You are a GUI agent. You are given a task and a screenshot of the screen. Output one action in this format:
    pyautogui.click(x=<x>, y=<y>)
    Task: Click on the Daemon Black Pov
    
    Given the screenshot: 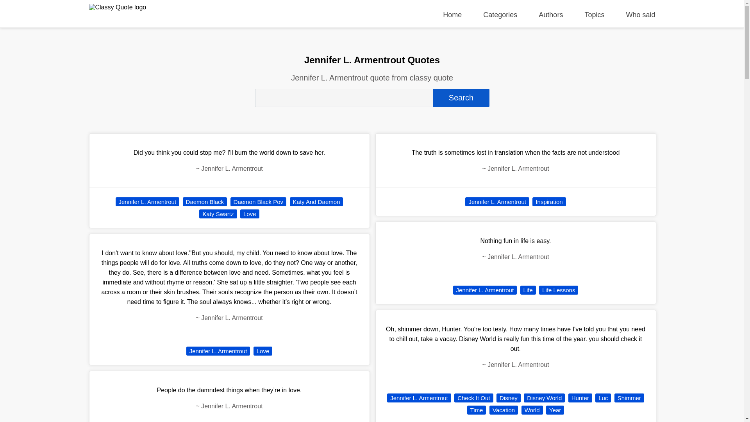 What is the action you would take?
    pyautogui.click(x=258, y=202)
    